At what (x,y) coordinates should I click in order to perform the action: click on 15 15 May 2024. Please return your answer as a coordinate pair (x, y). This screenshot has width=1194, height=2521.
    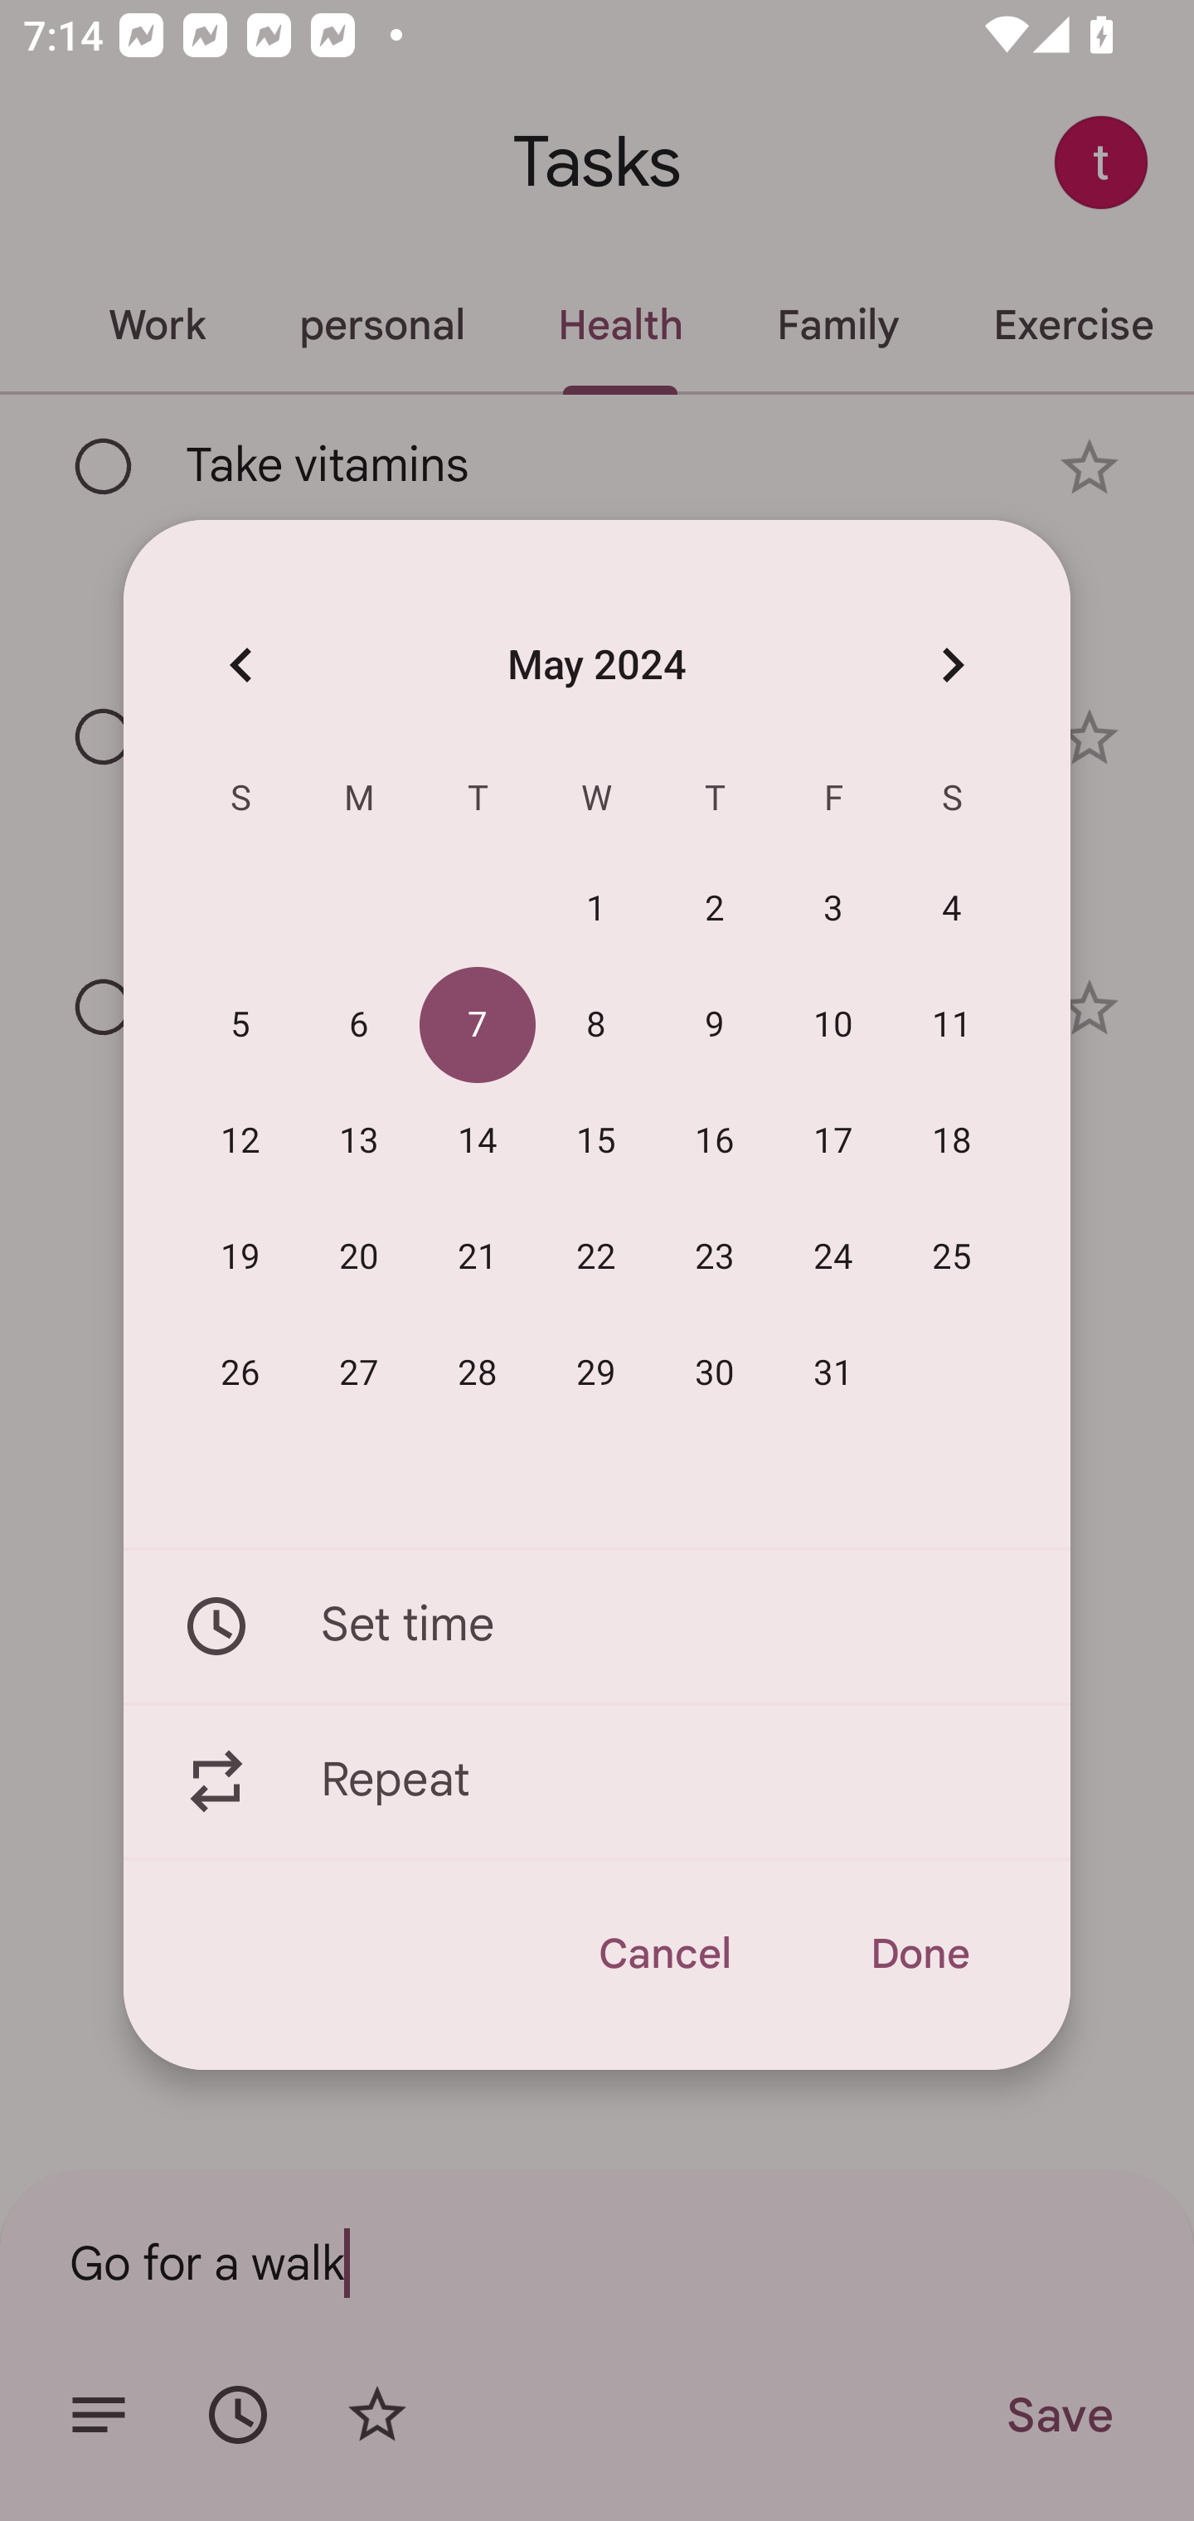
    Looking at the image, I should click on (596, 1142).